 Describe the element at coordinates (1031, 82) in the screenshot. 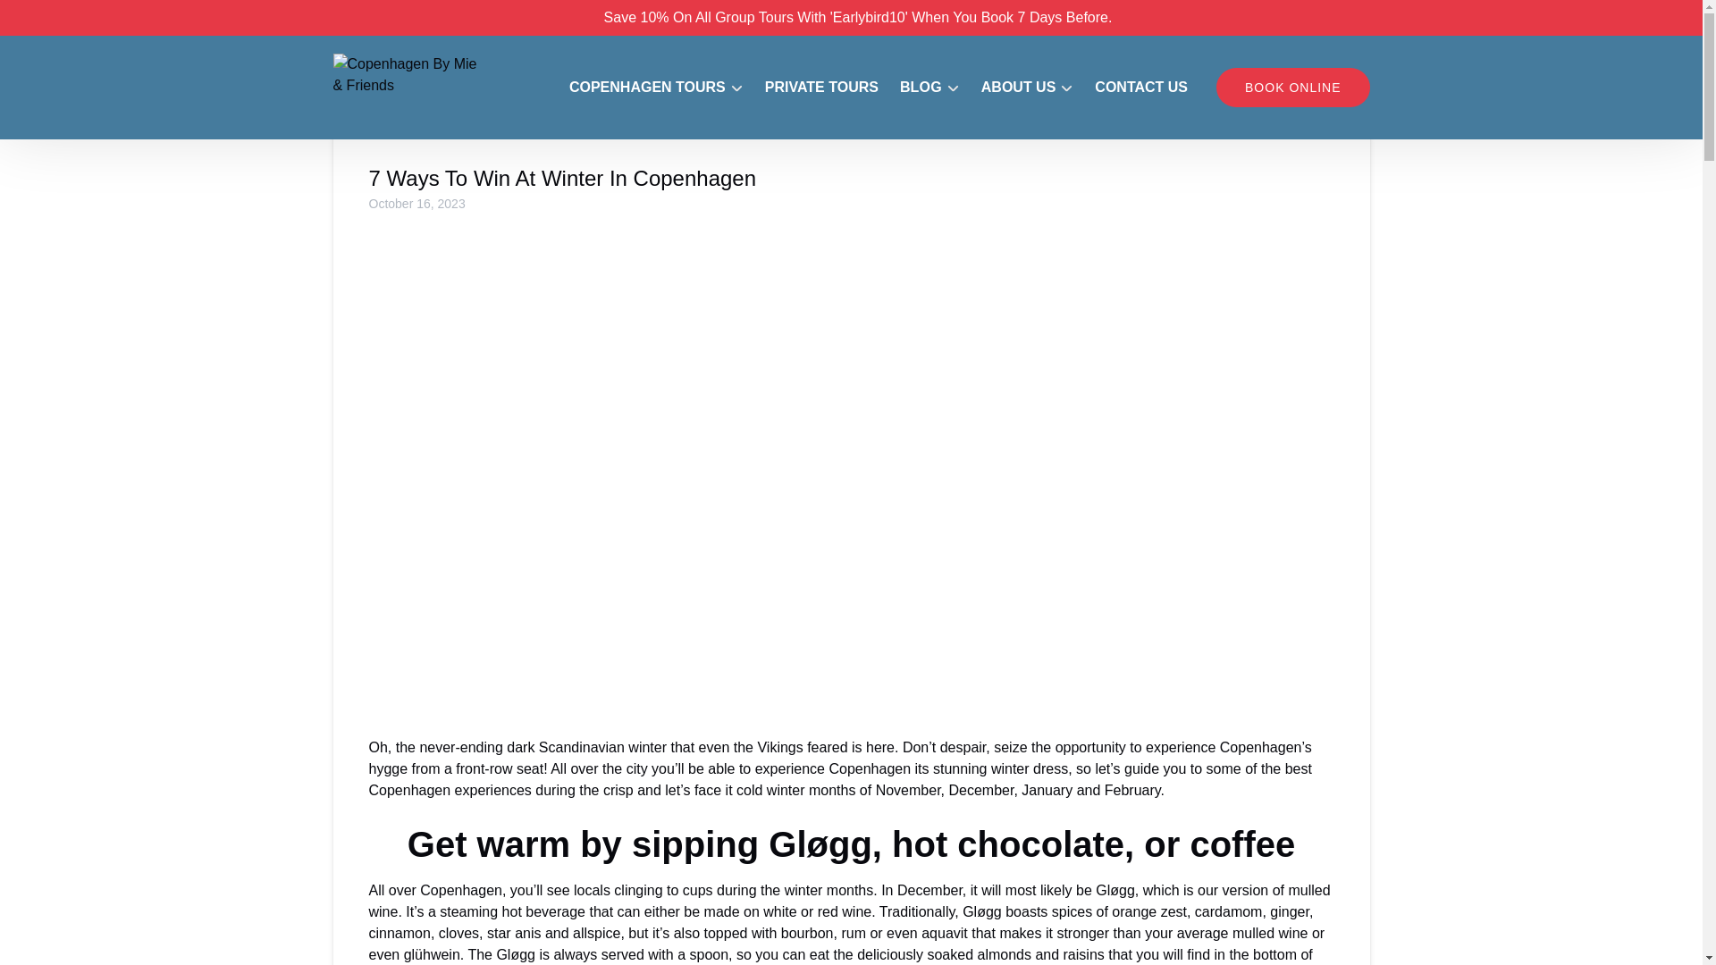

I see `Open About Us Menu` at that location.